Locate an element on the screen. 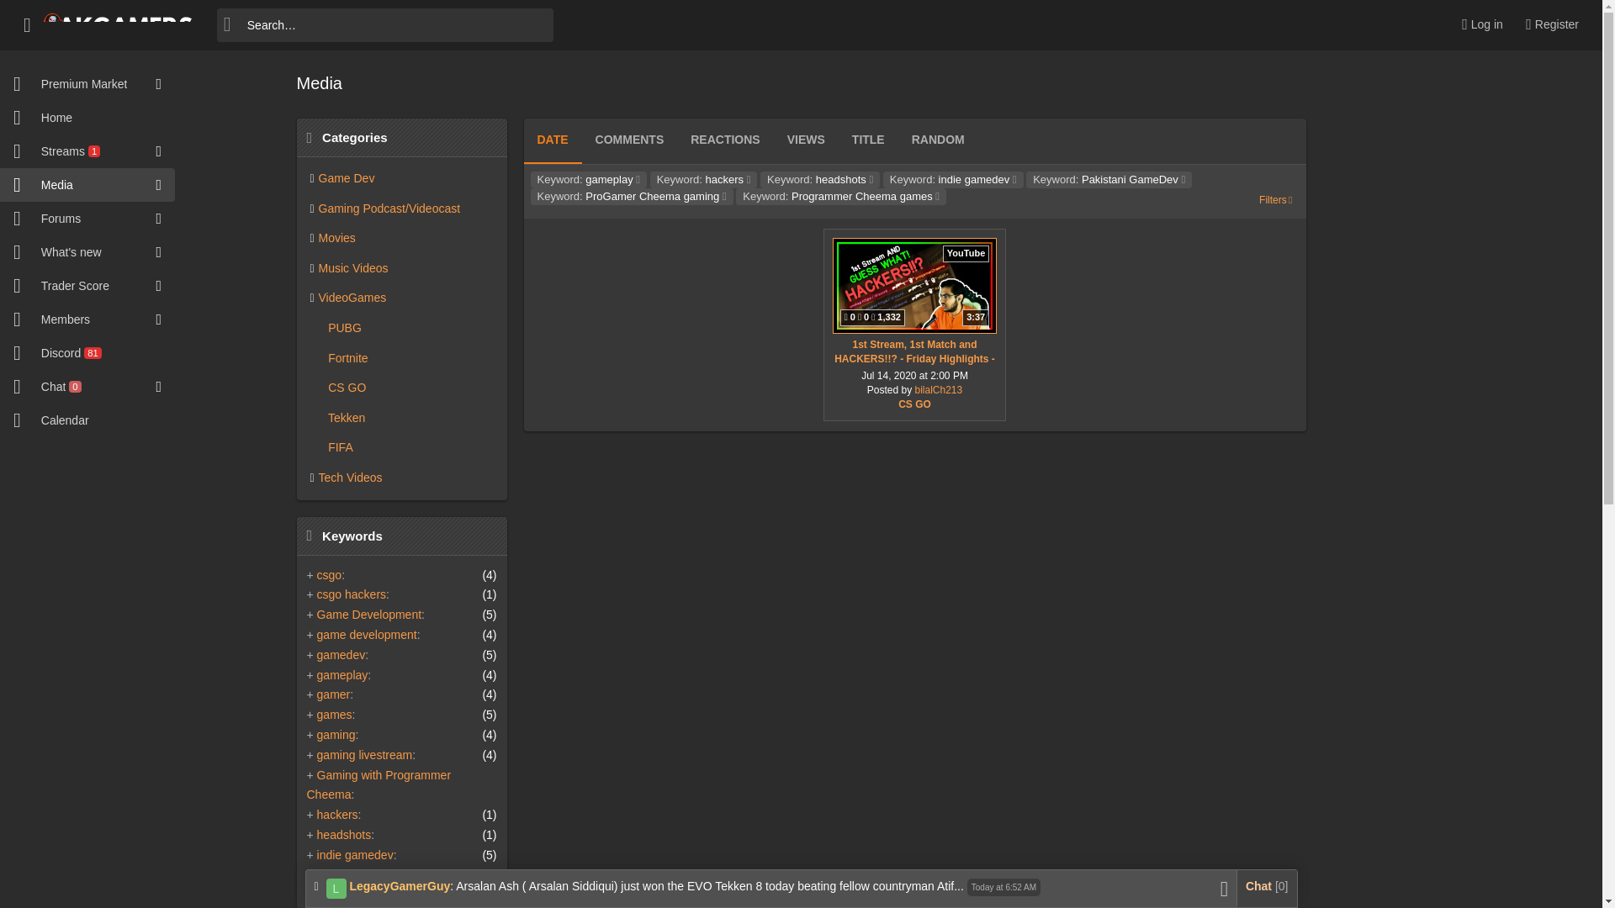  DATE COMMENTS REACTIONS VIEWS TITLE RANDOM is located at coordinates (750, 141).